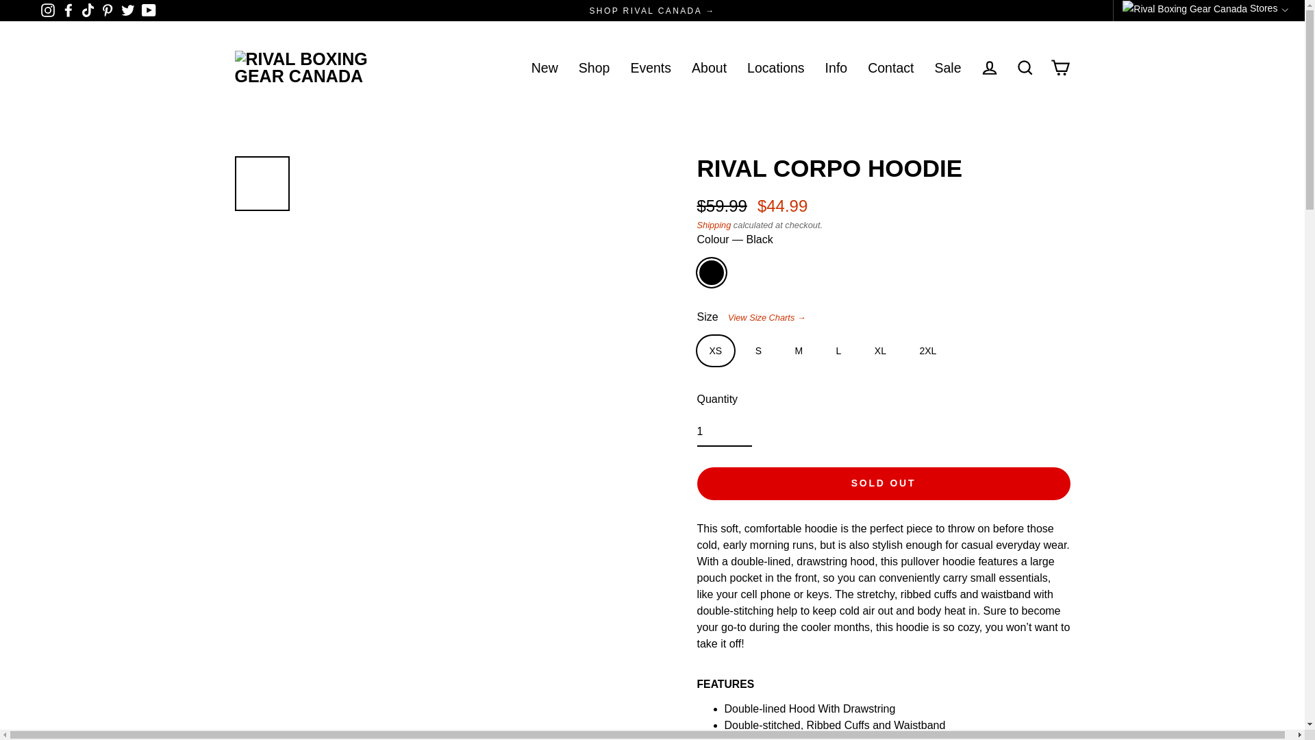 This screenshot has height=740, width=1315. What do you see at coordinates (68, 10) in the screenshot?
I see `Rival Boxing Gear Canada on Facebook` at bounding box center [68, 10].